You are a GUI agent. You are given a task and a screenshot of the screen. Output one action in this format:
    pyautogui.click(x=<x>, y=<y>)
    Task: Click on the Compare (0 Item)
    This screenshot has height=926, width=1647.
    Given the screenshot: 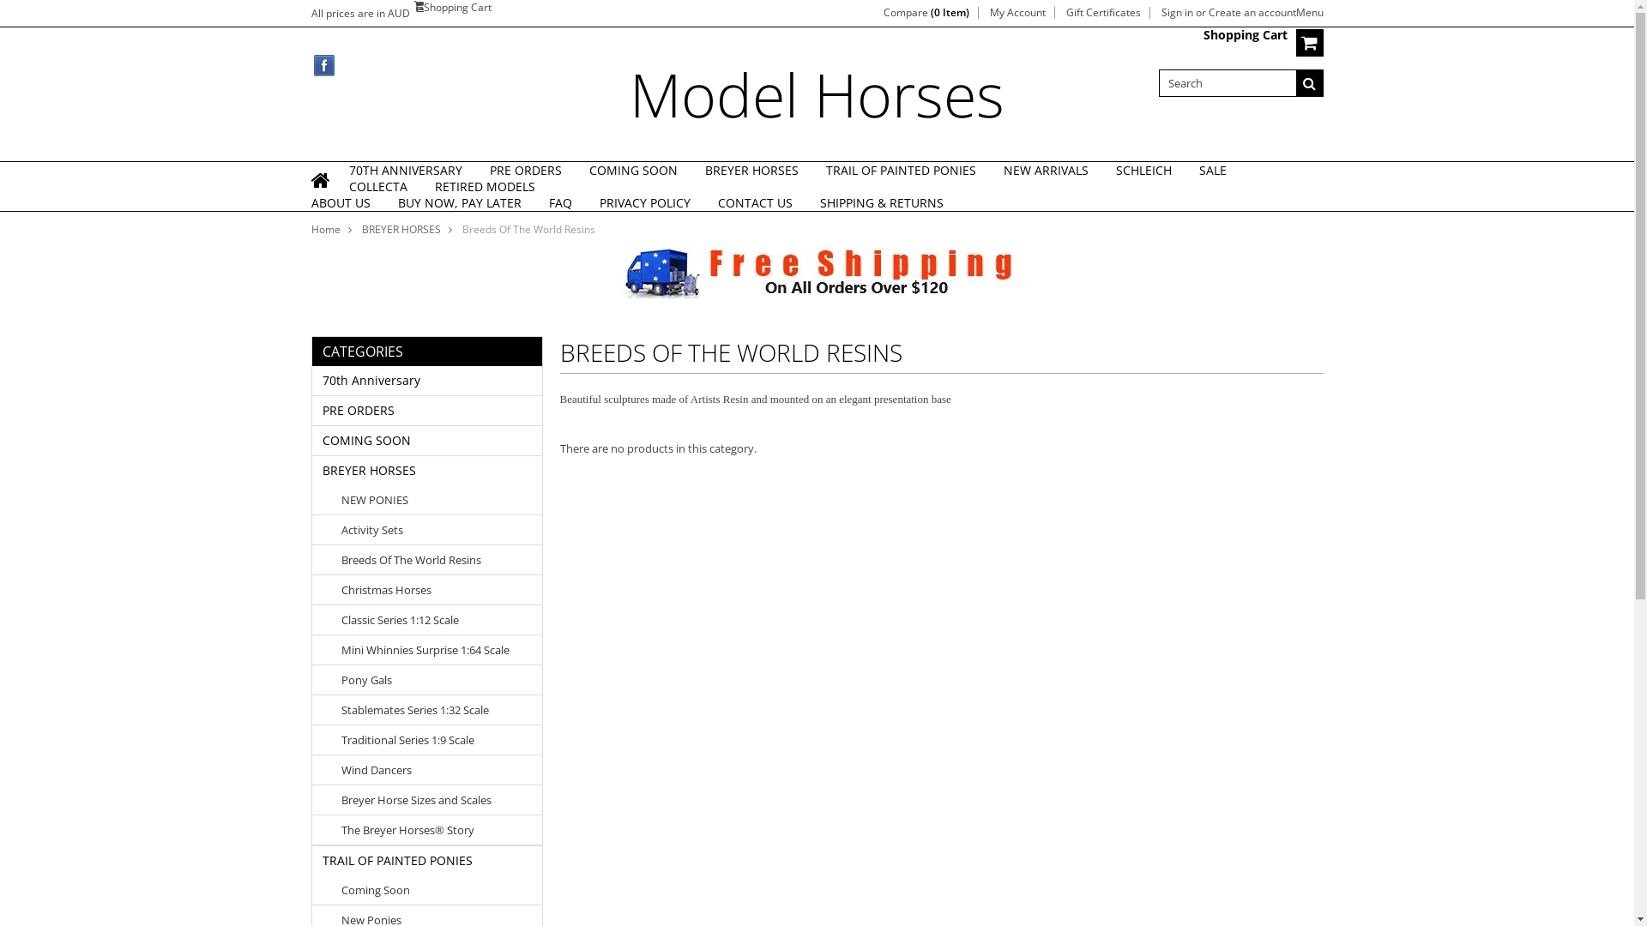 What is the action you would take?
    pyautogui.click(x=926, y=13)
    